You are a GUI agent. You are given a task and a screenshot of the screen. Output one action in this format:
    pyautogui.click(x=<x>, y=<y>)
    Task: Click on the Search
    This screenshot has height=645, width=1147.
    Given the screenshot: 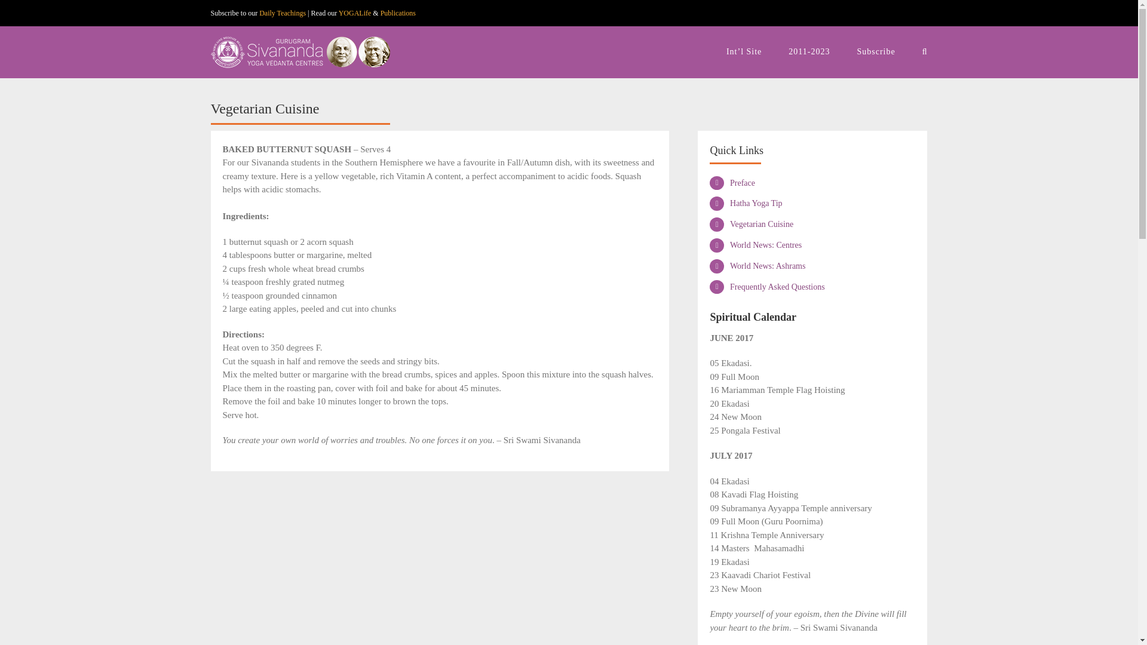 What is the action you would take?
    pyautogui.click(x=925, y=51)
    